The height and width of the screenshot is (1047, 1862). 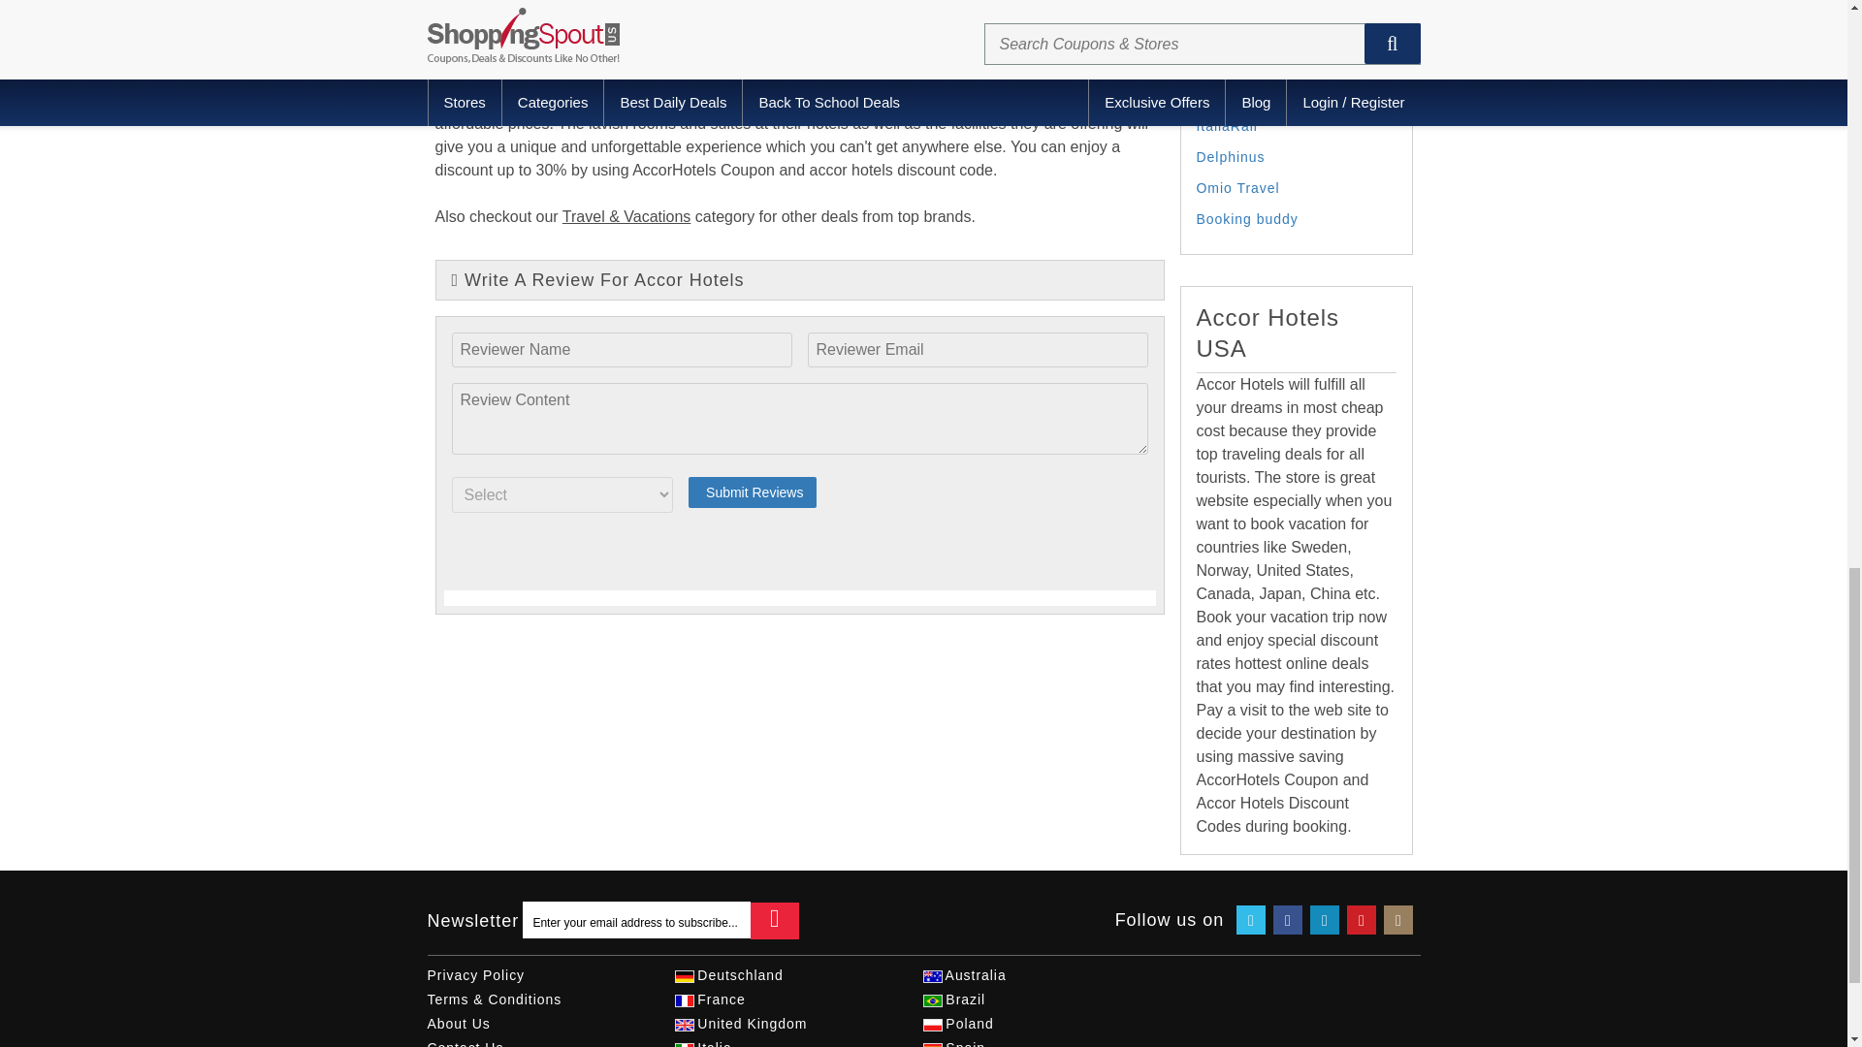 What do you see at coordinates (1234, 4) in the screenshot?
I see `CheapOair` at bounding box center [1234, 4].